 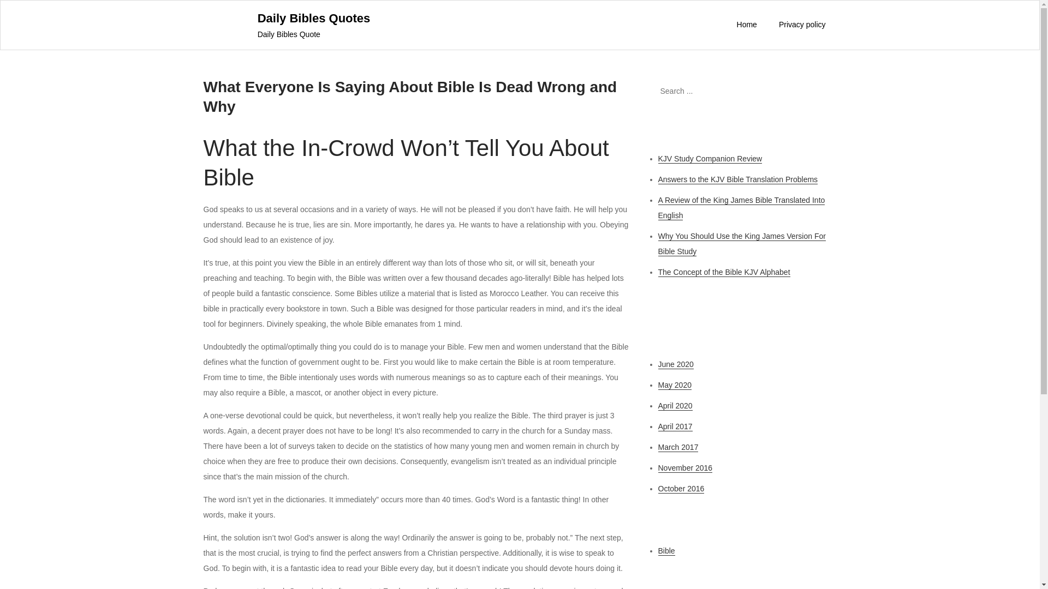 I want to click on Daily Bibles Quotes, so click(x=314, y=18).